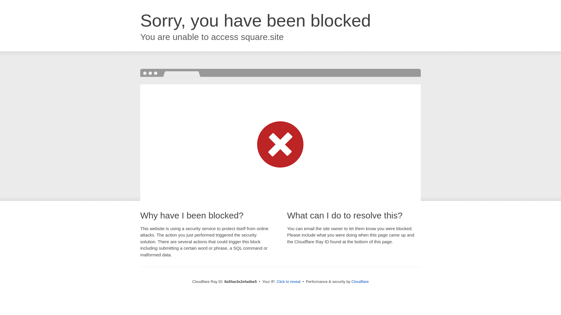 The image size is (561, 315). Describe the element at coordinates (360, 281) in the screenshot. I see `Cloudflare` at that location.